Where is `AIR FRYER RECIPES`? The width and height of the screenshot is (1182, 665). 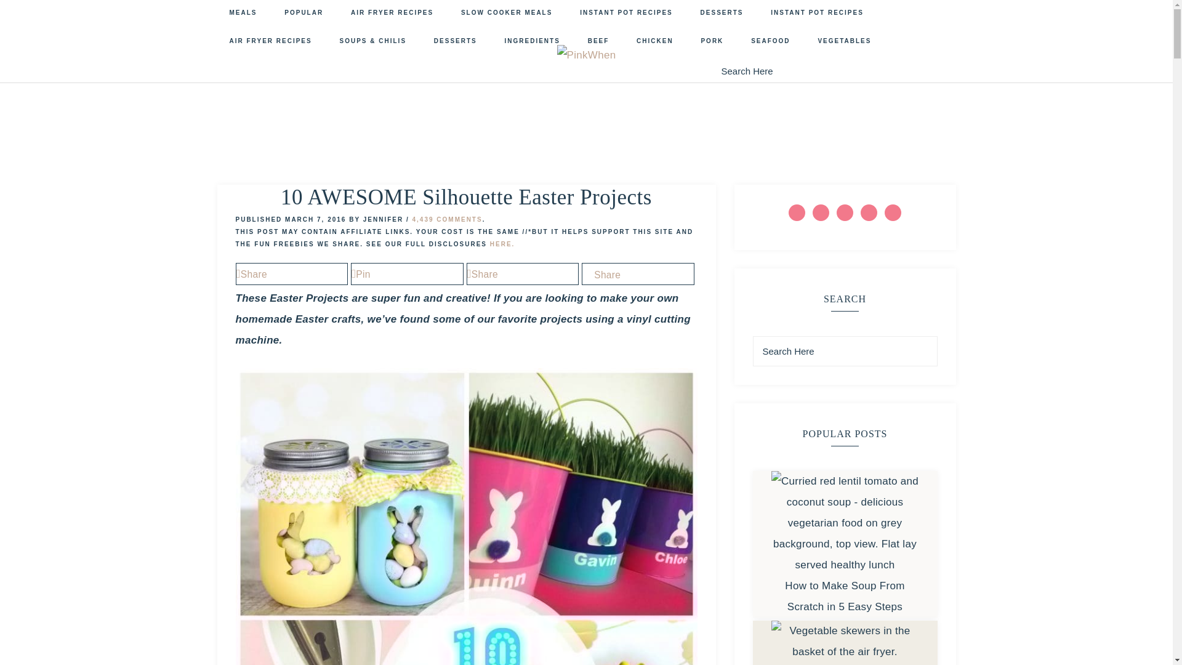
AIR FRYER RECIPES is located at coordinates (270, 42).